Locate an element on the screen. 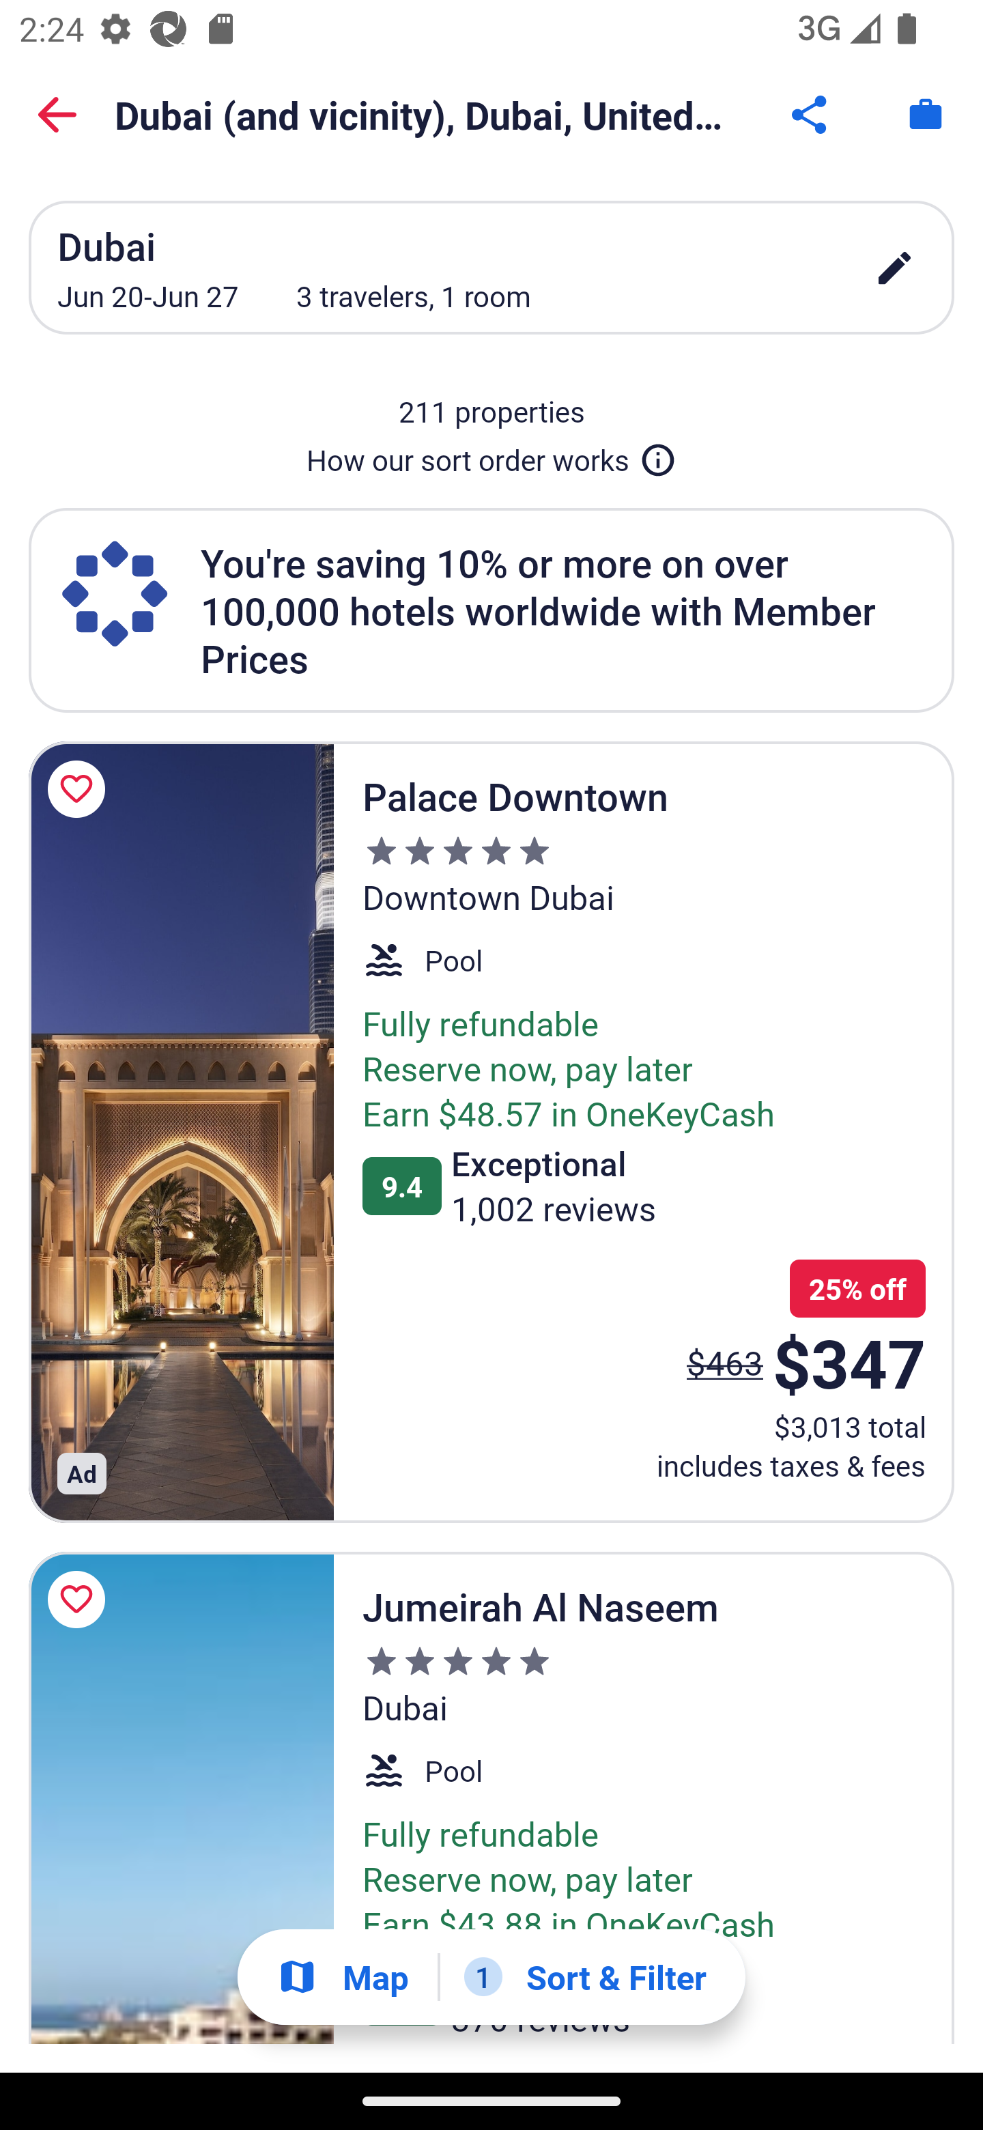 This screenshot has height=2130, width=983. Save Palace Downtown to a trip is located at coordinates (81, 789).